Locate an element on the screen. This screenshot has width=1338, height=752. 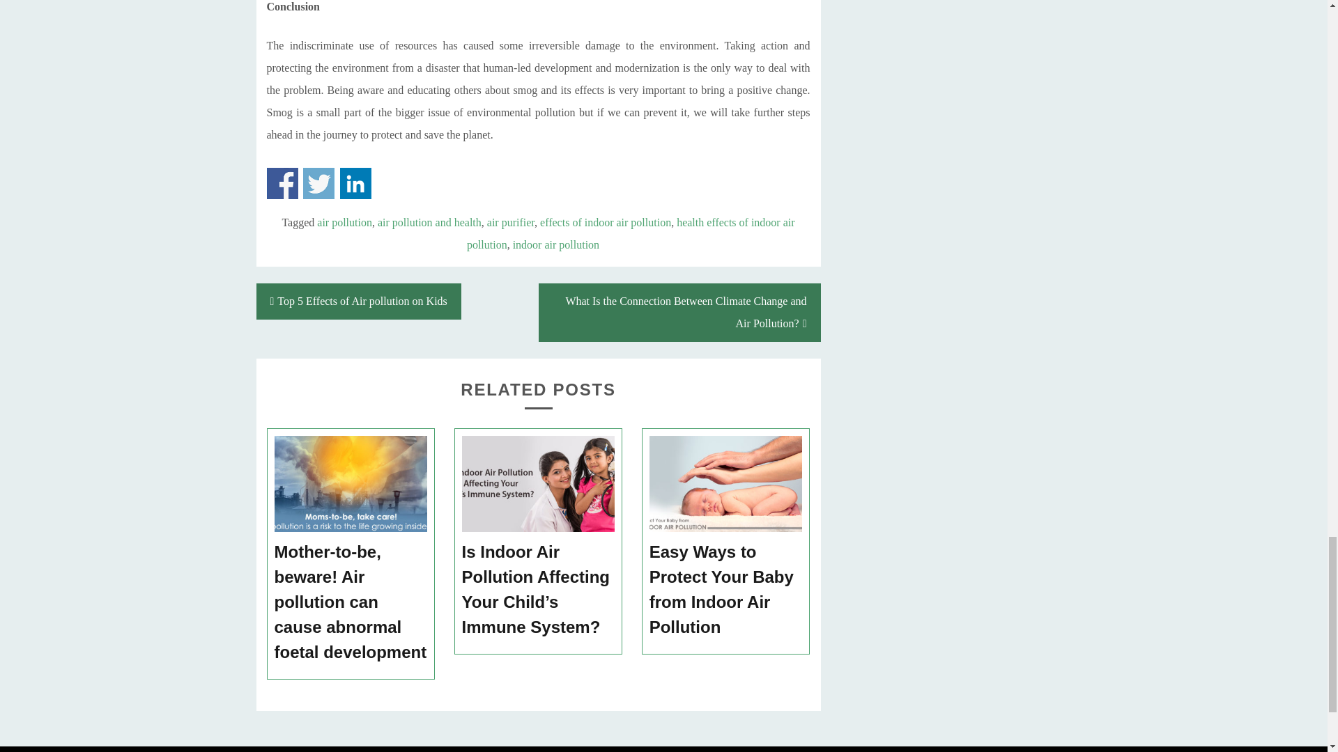
Share on Facebook is located at coordinates (282, 183).